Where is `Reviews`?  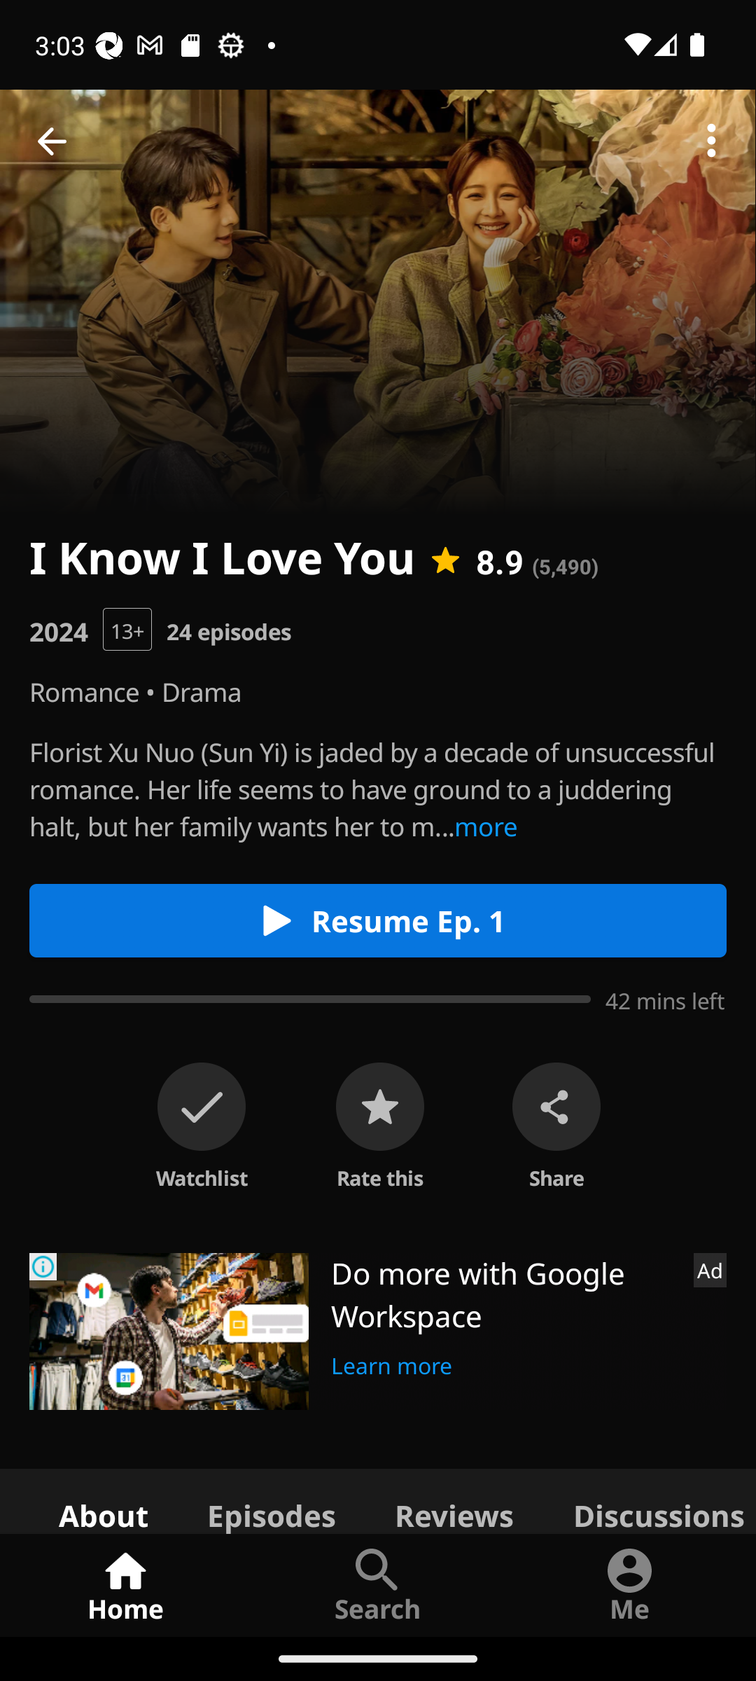 Reviews is located at coordinates (454, 1500).